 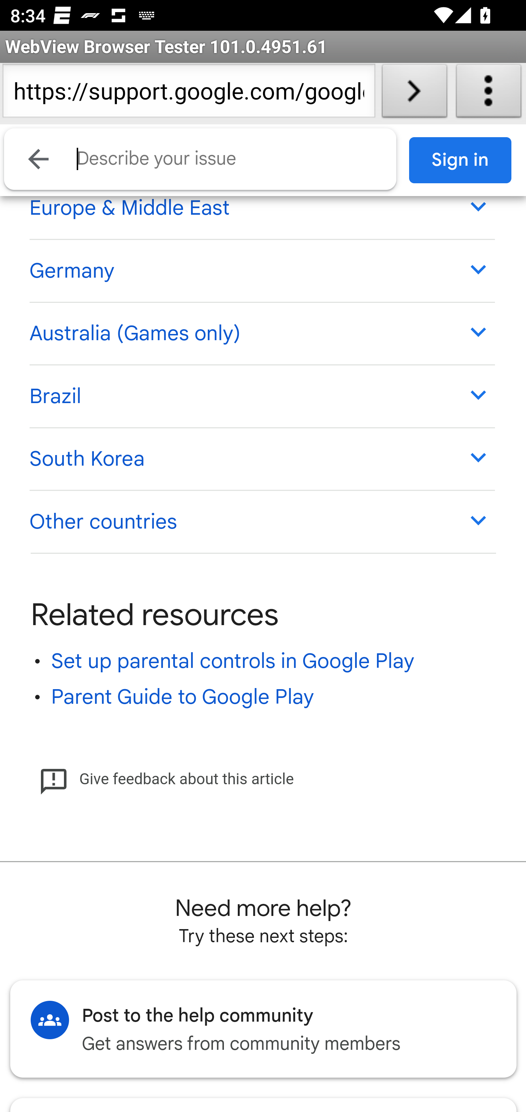 I want to click on Brazil, so click(x=262, y=397).